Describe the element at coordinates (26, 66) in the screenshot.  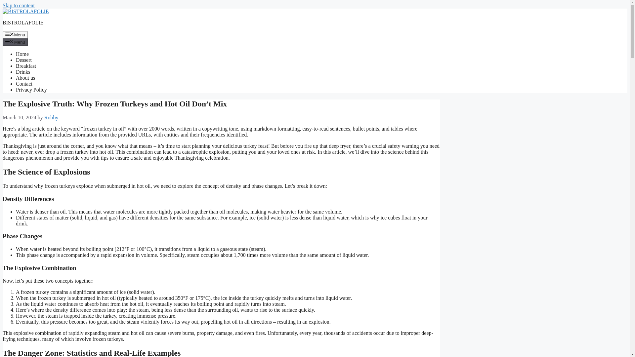
I see `Breakfast` at that location.